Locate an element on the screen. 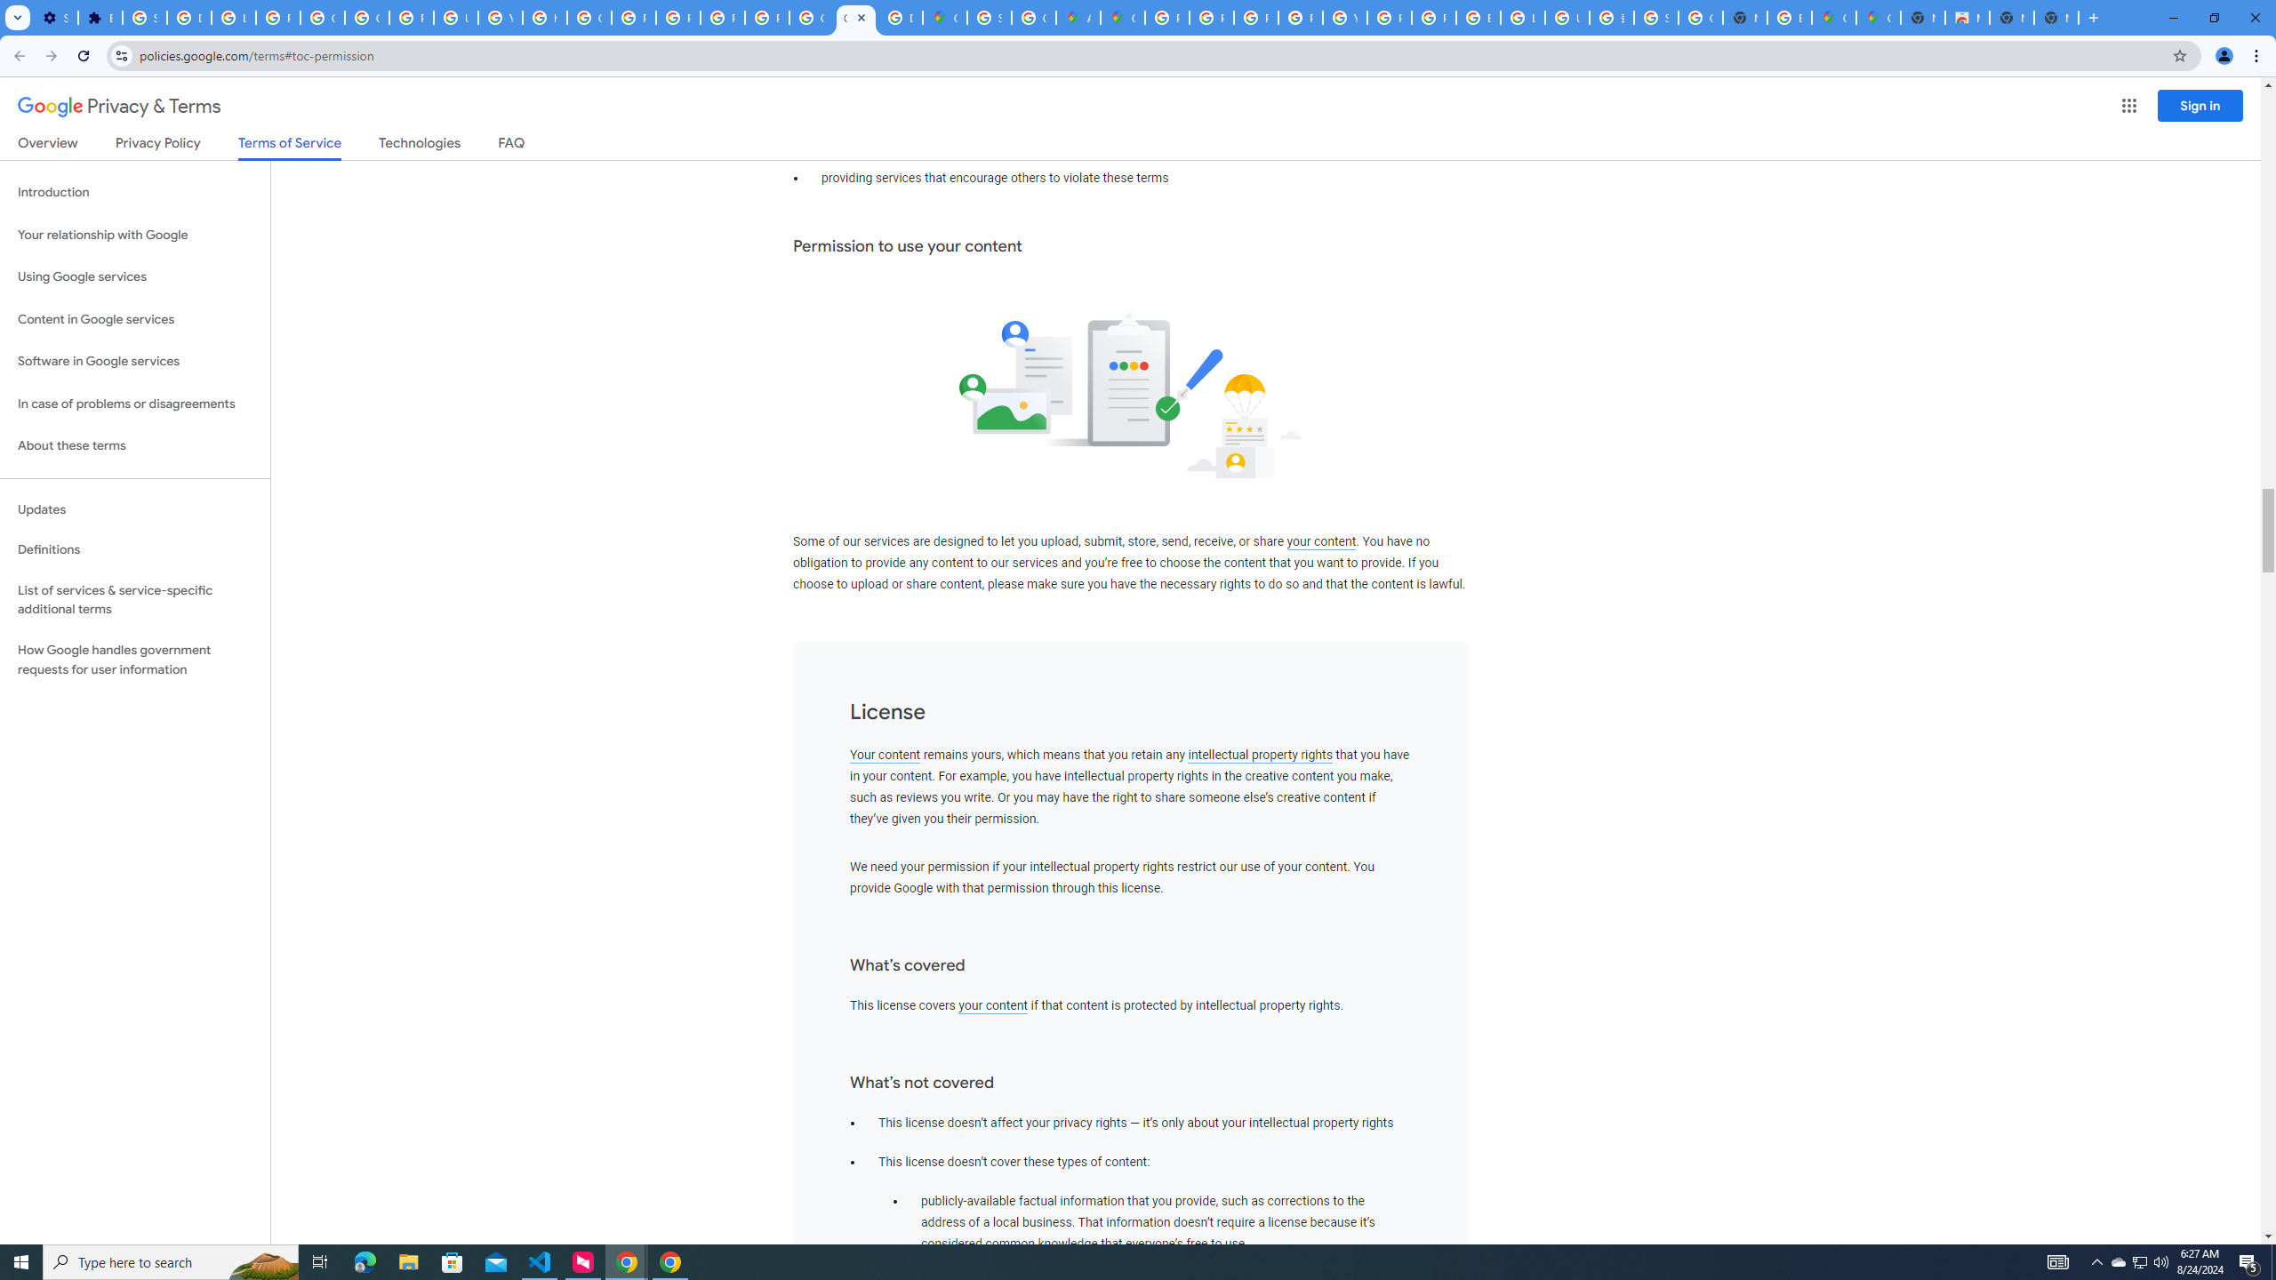  Your content is located at coordinates (885, 755).